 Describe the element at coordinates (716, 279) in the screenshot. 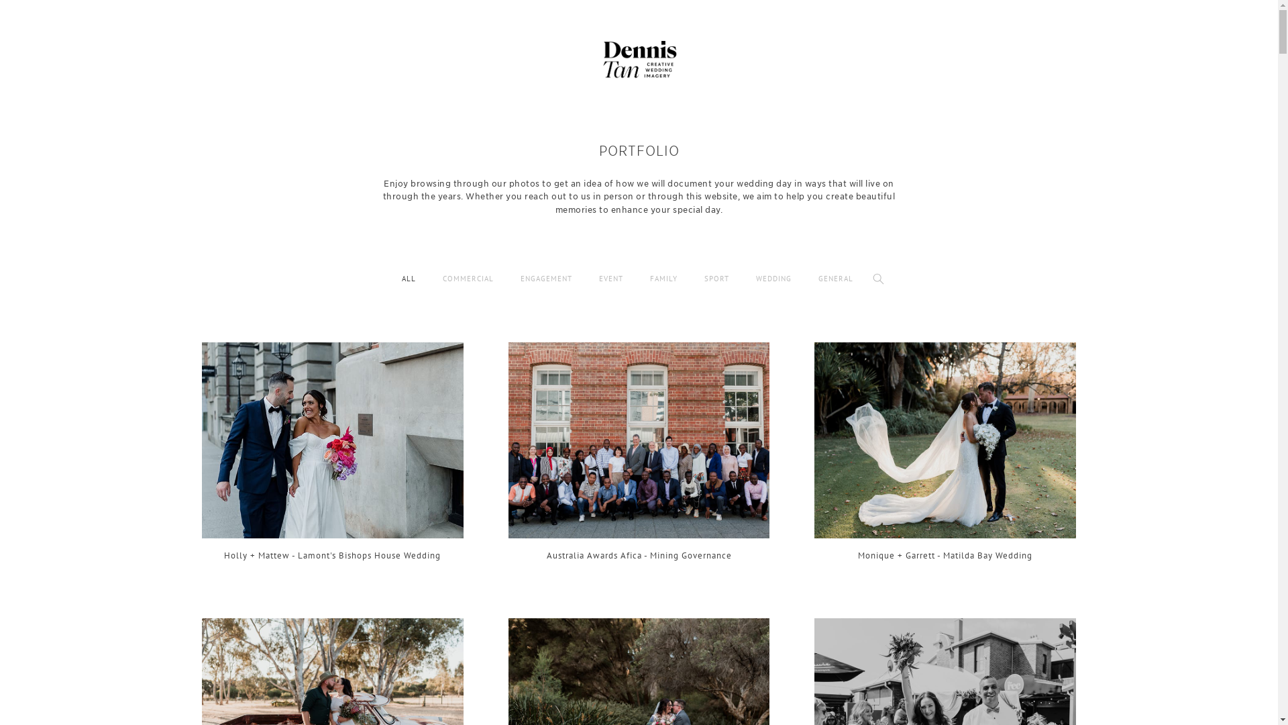

I see `SPORT` at that location.